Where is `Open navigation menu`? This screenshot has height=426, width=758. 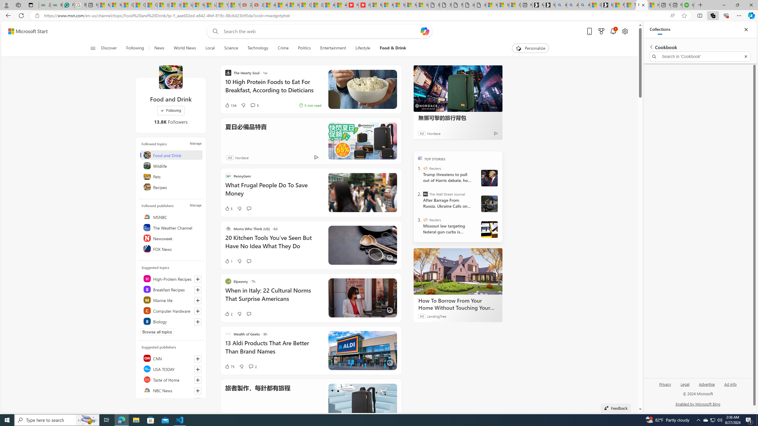
Open navigation menu is located at coordinates (93, 48).